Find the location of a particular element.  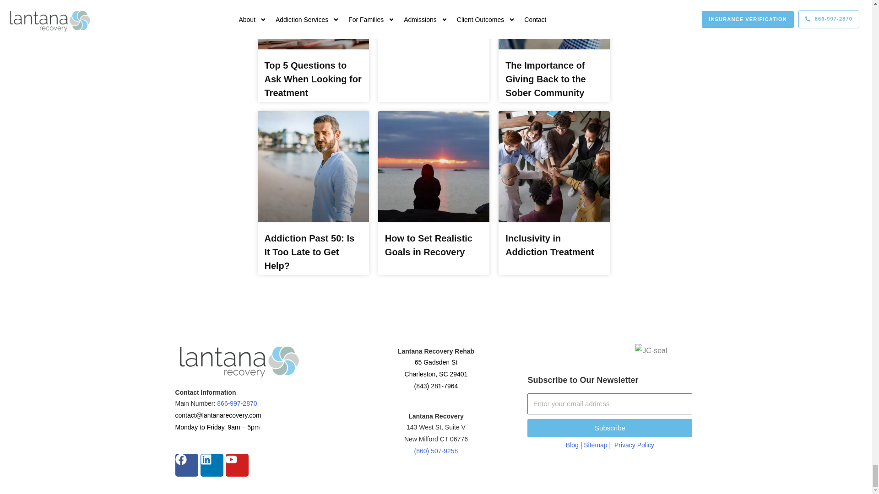

JC-seal is located at coordinates (651, 350).